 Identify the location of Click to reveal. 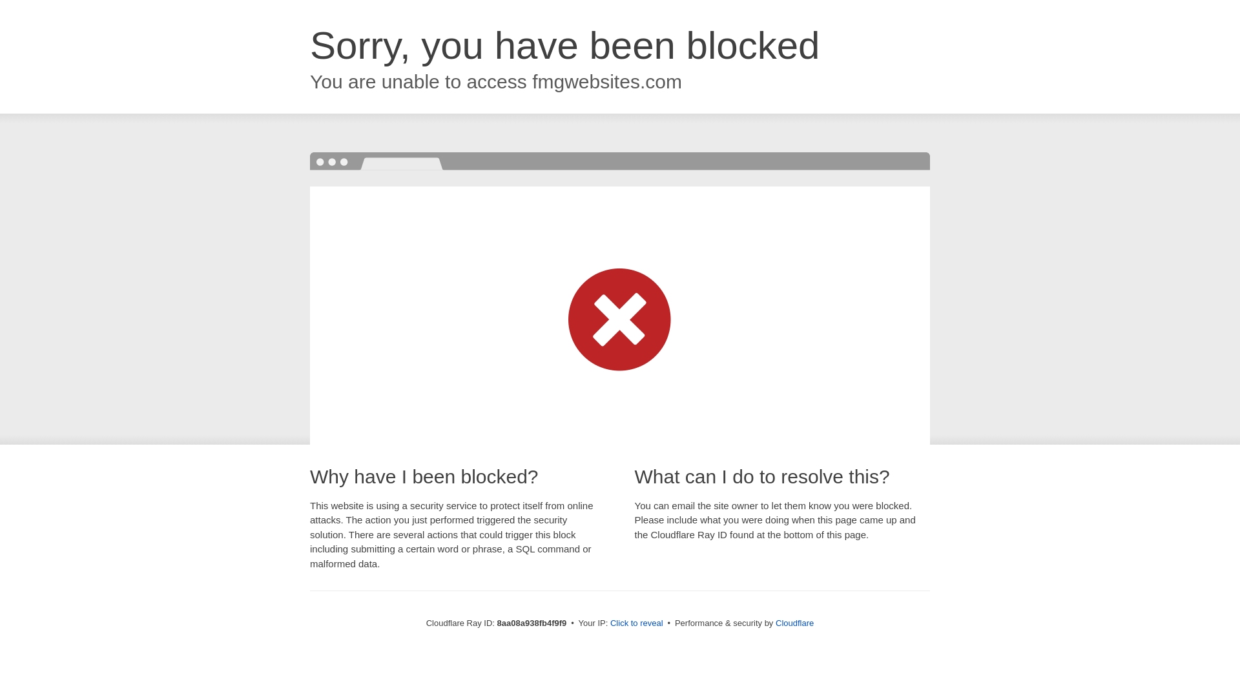
(637, 623).